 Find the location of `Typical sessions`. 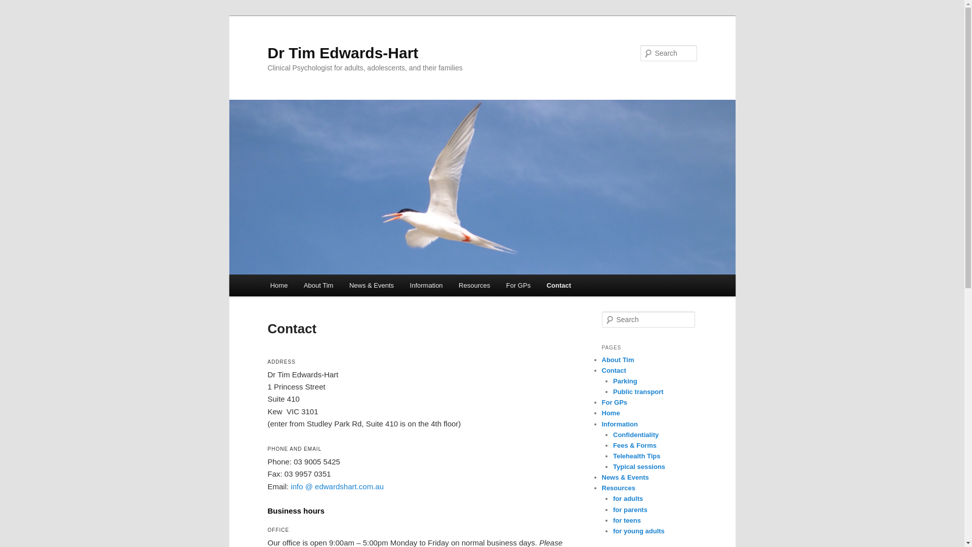

Typical sessions is located at coordinates (639, 467).